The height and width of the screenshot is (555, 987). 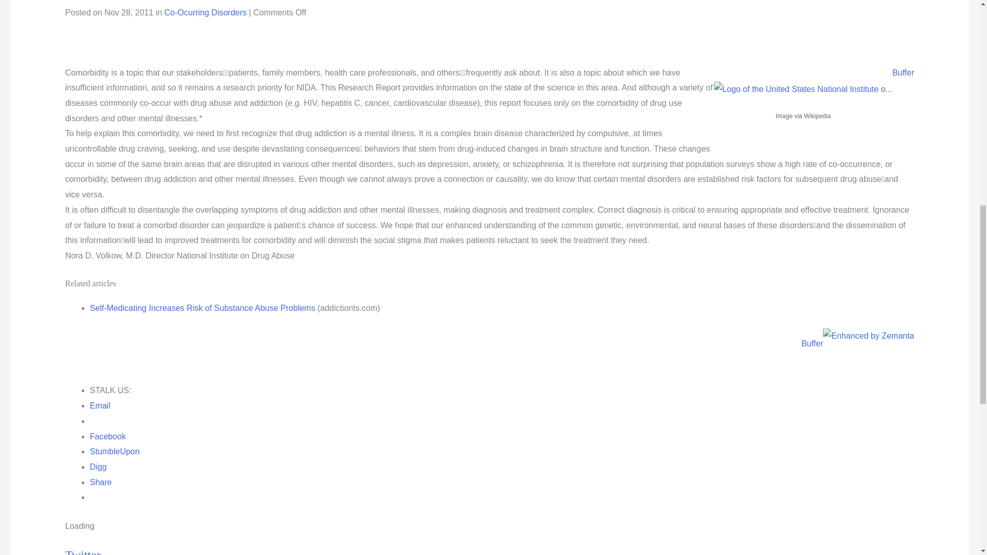 I want to click on Logo of the United States National Institute o..., so click(x=803, y=89).